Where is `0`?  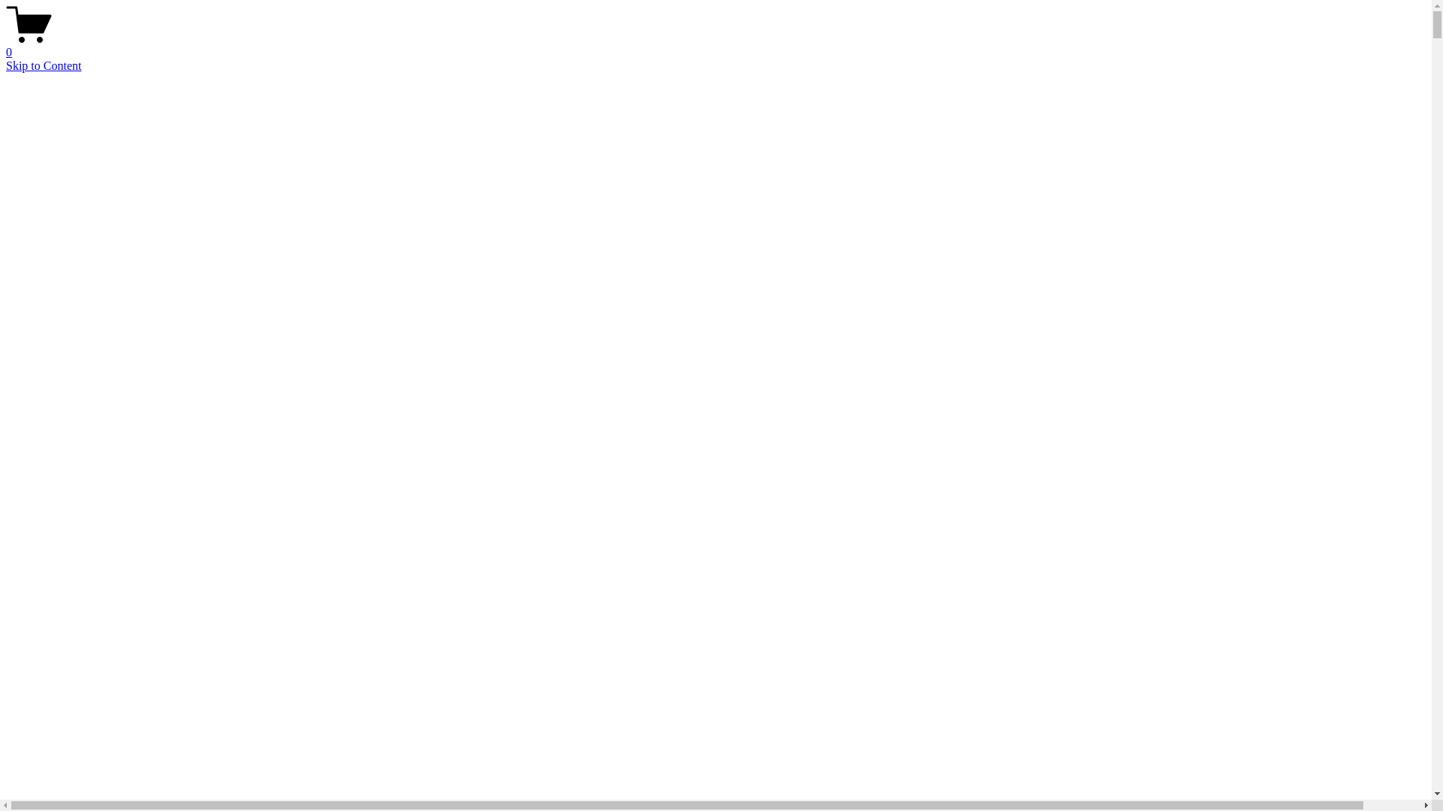 0 is located at coordinates (715, 46).